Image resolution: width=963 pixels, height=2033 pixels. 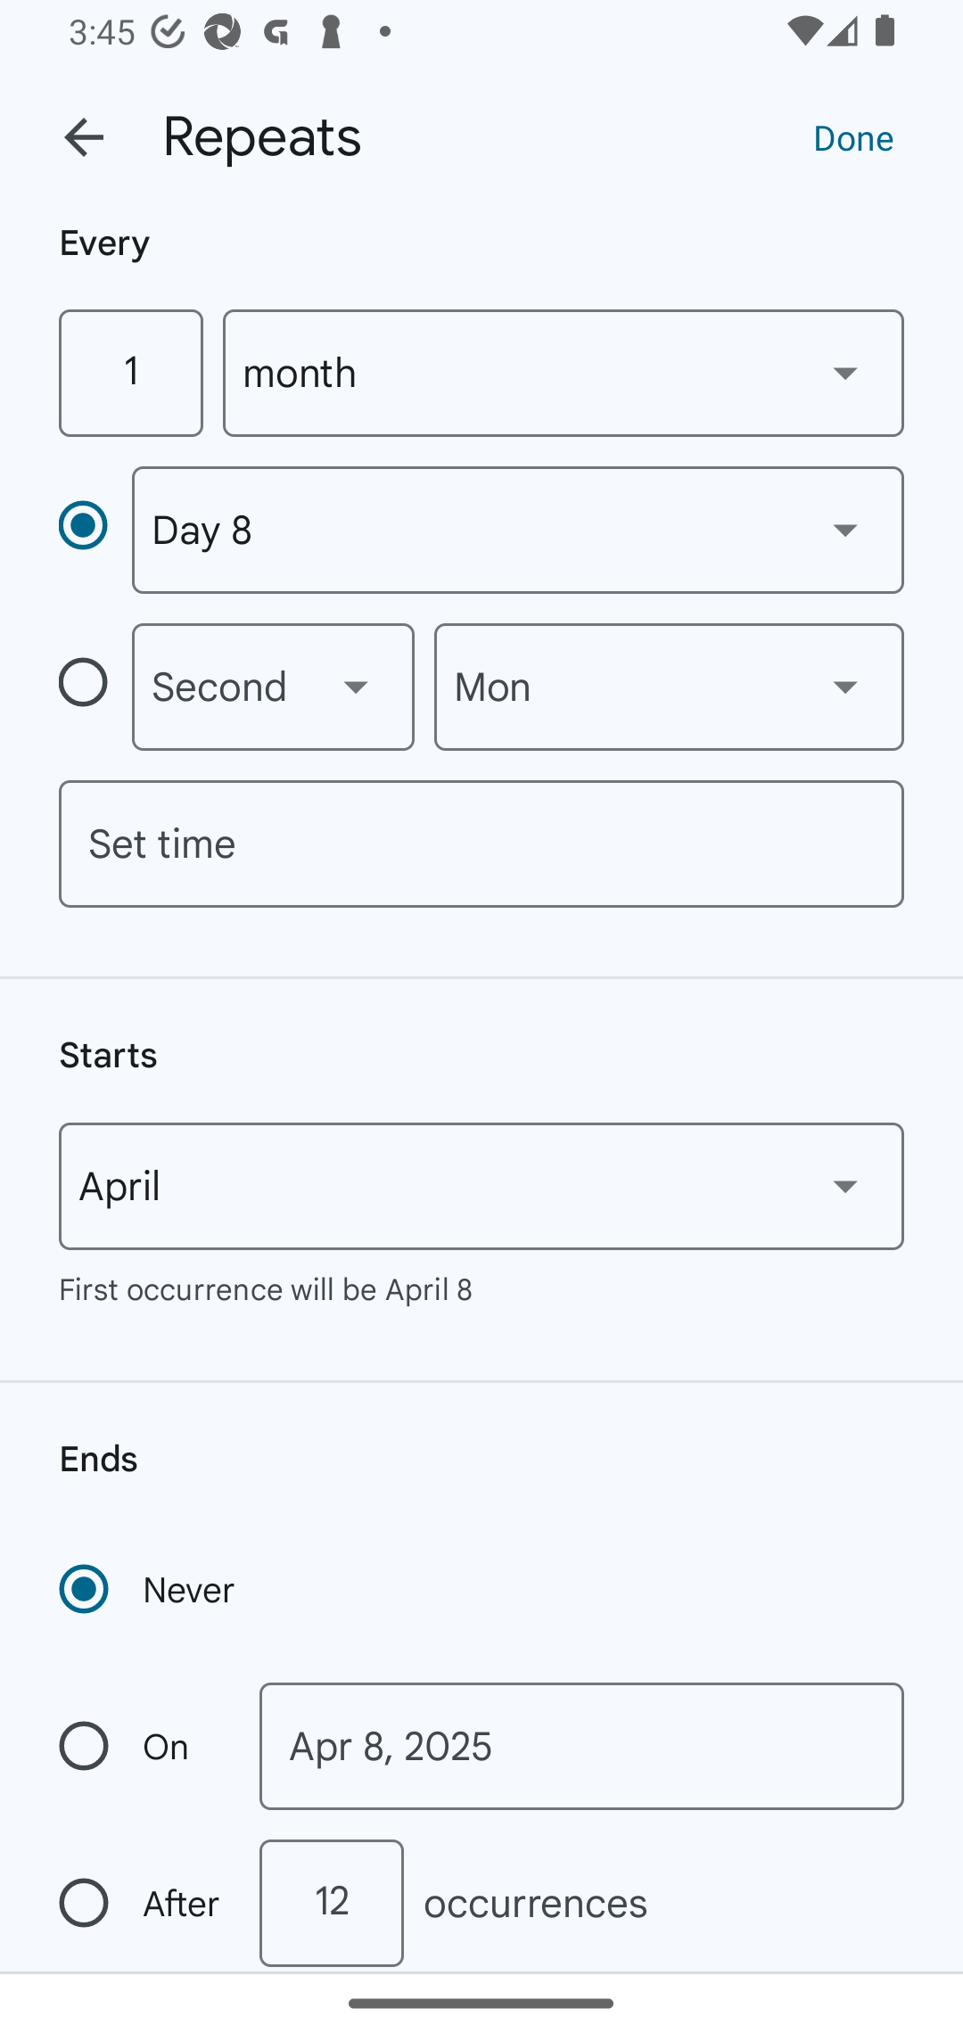 I want to click on Apr 8, 2025, so click(x=581, y=1746).